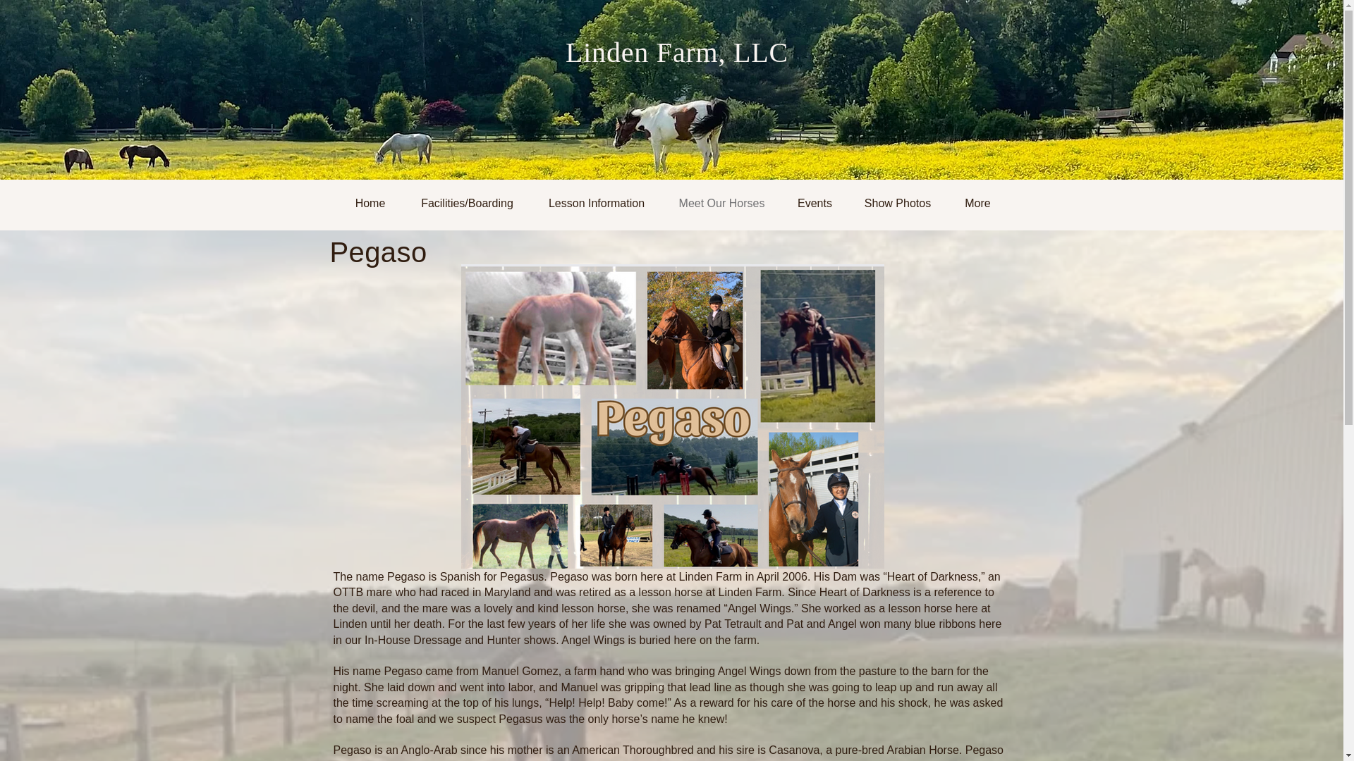 This screenshot has width=1354, height=761. Describe the element at coordinates (814, 203) in the screenshot. I see `Events` at that location.